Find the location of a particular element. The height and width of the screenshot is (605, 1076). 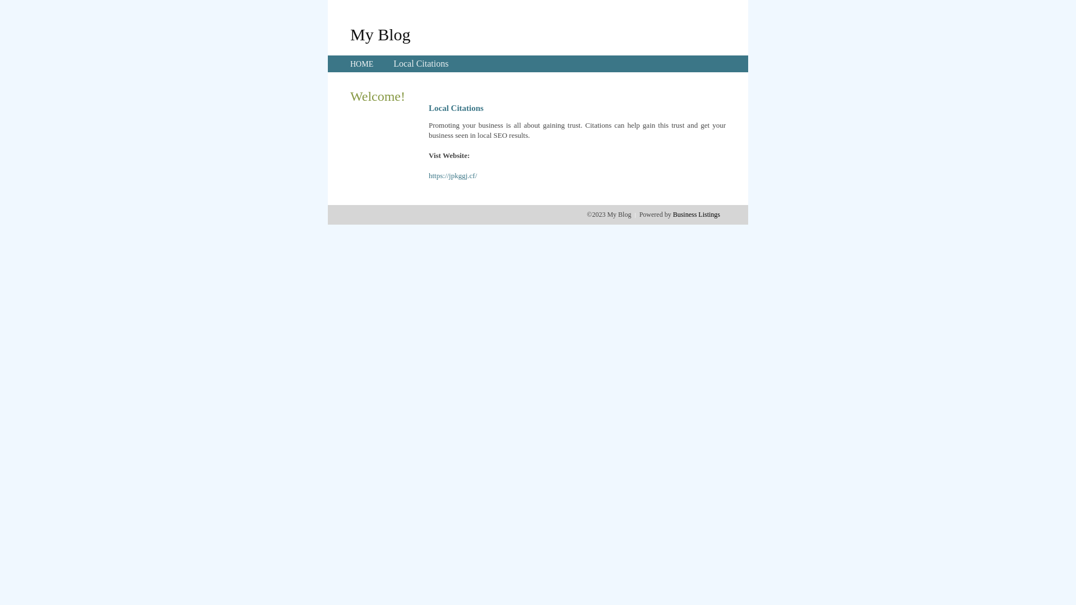

Business Listings is located at coordinates (697, 215).